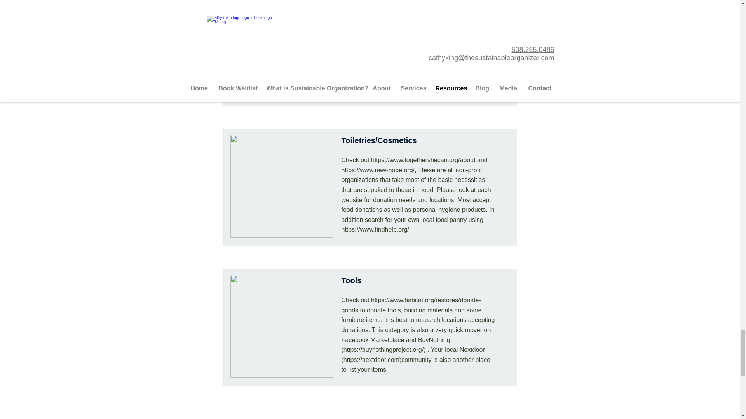 This screenshot has height=419, width=746. Describe the element at coordinates (281, 186) in the screenshot. I see `Image by david Griffiths.jpg` at that location.